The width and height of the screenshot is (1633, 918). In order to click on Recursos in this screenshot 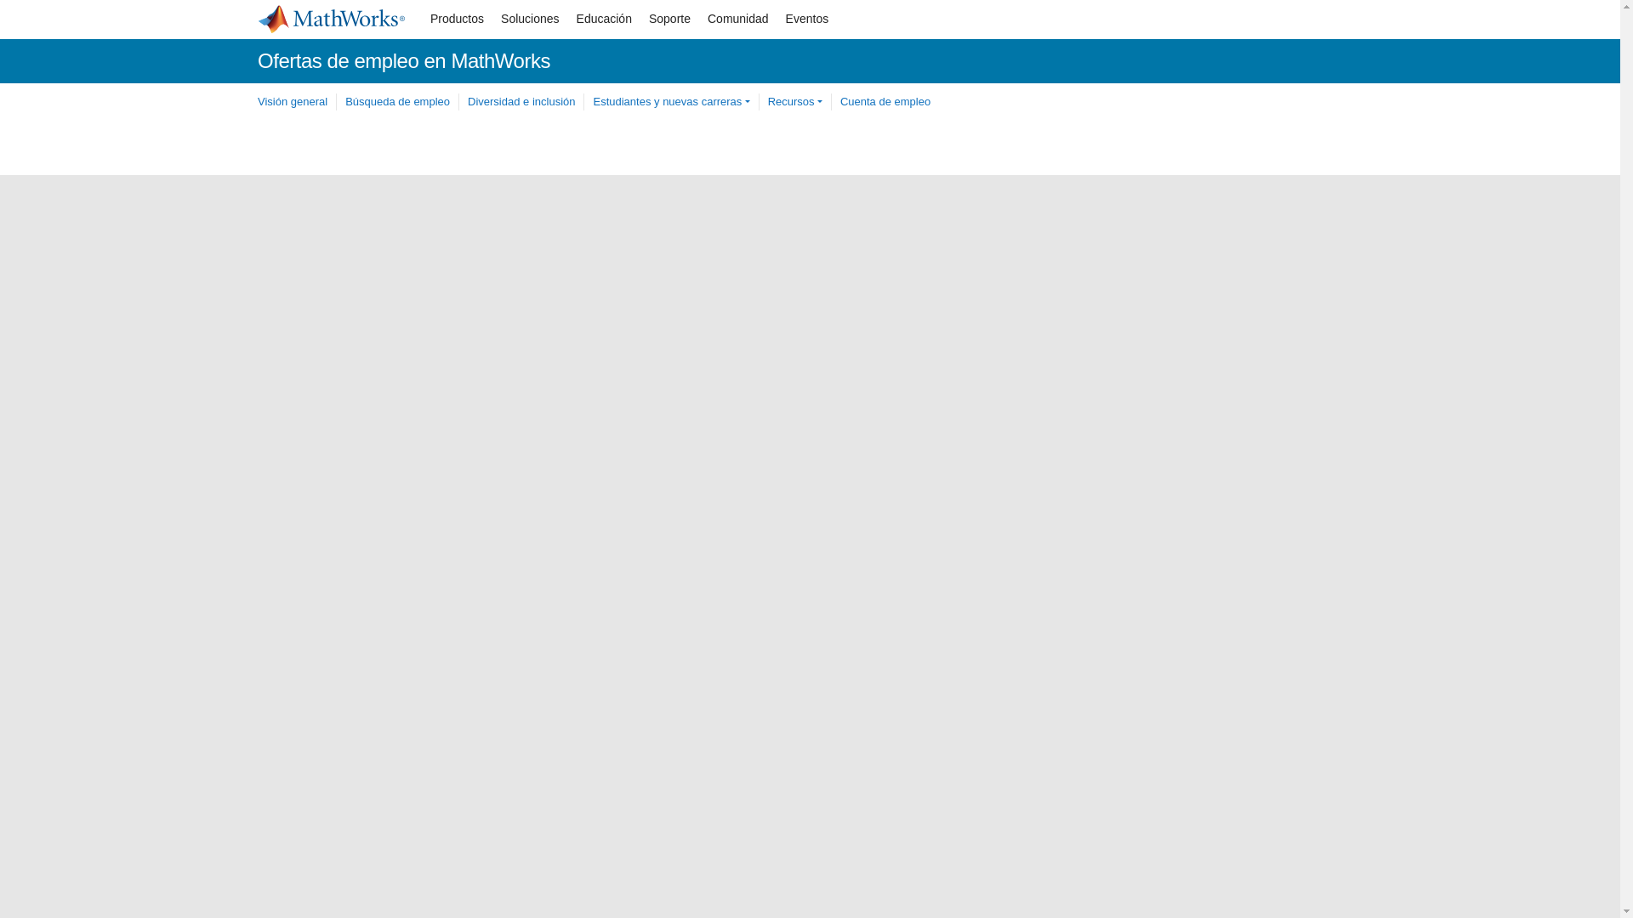, I will do `click(794, 102)`.